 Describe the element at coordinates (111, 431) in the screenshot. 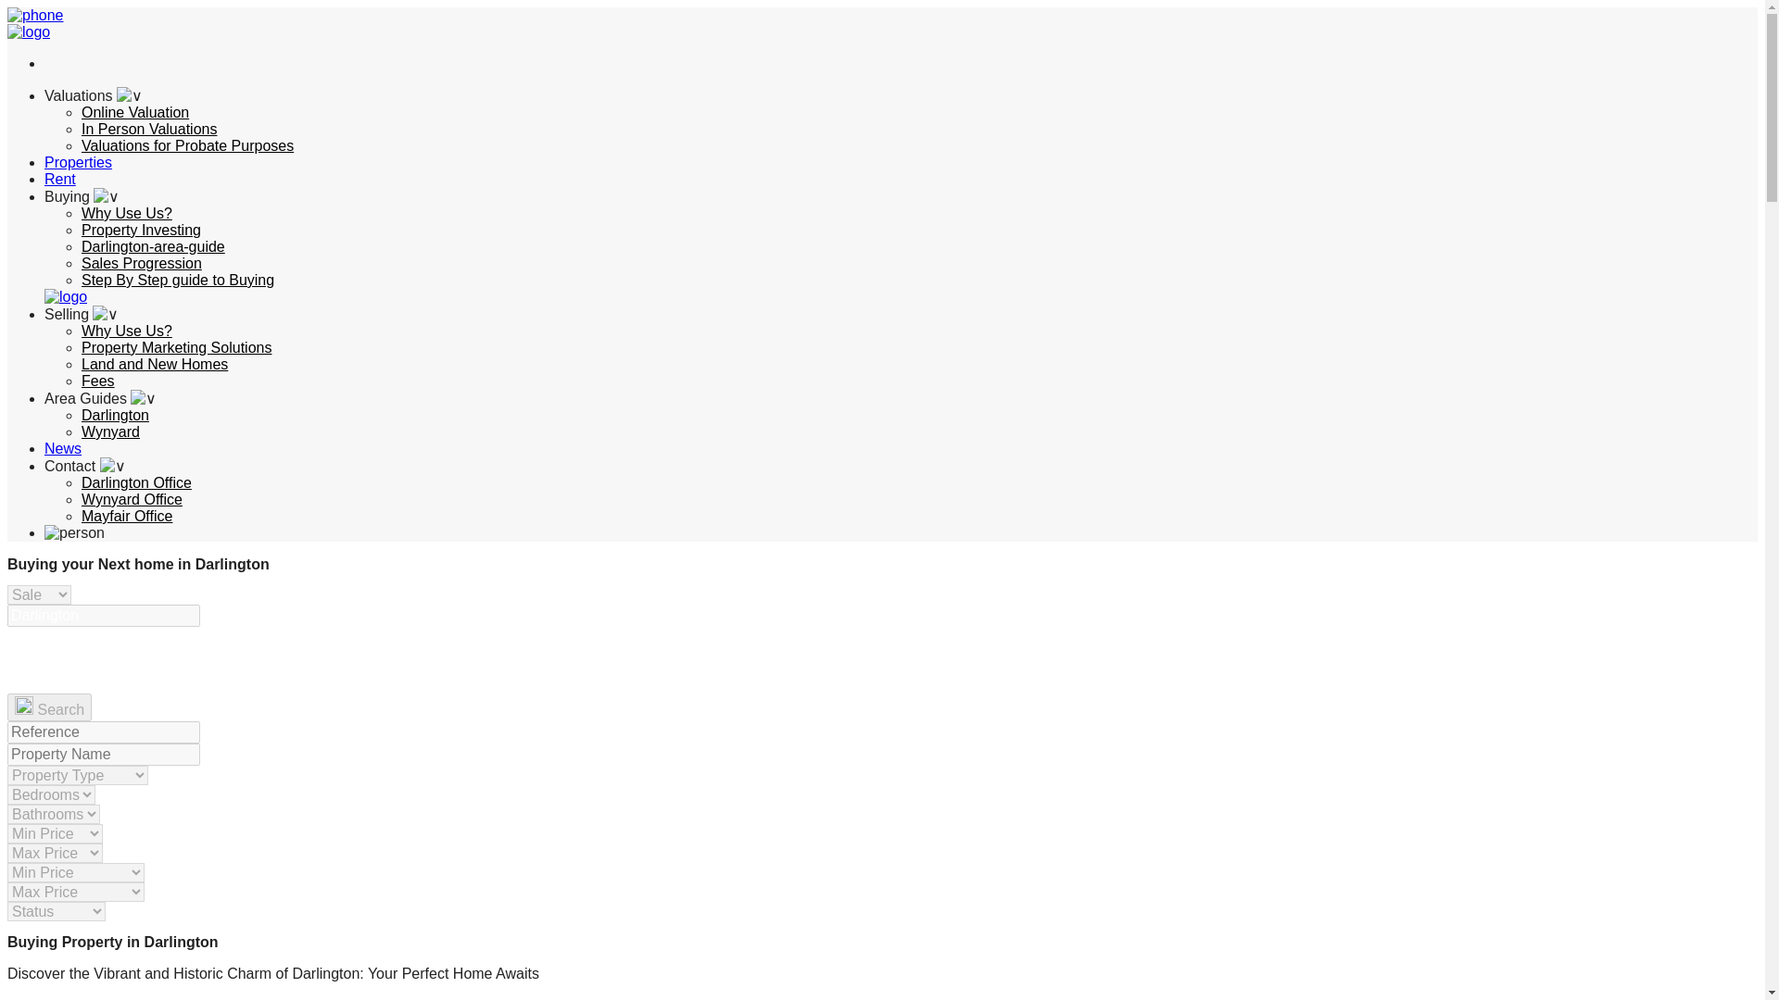

I see `Wynyard` at that location.